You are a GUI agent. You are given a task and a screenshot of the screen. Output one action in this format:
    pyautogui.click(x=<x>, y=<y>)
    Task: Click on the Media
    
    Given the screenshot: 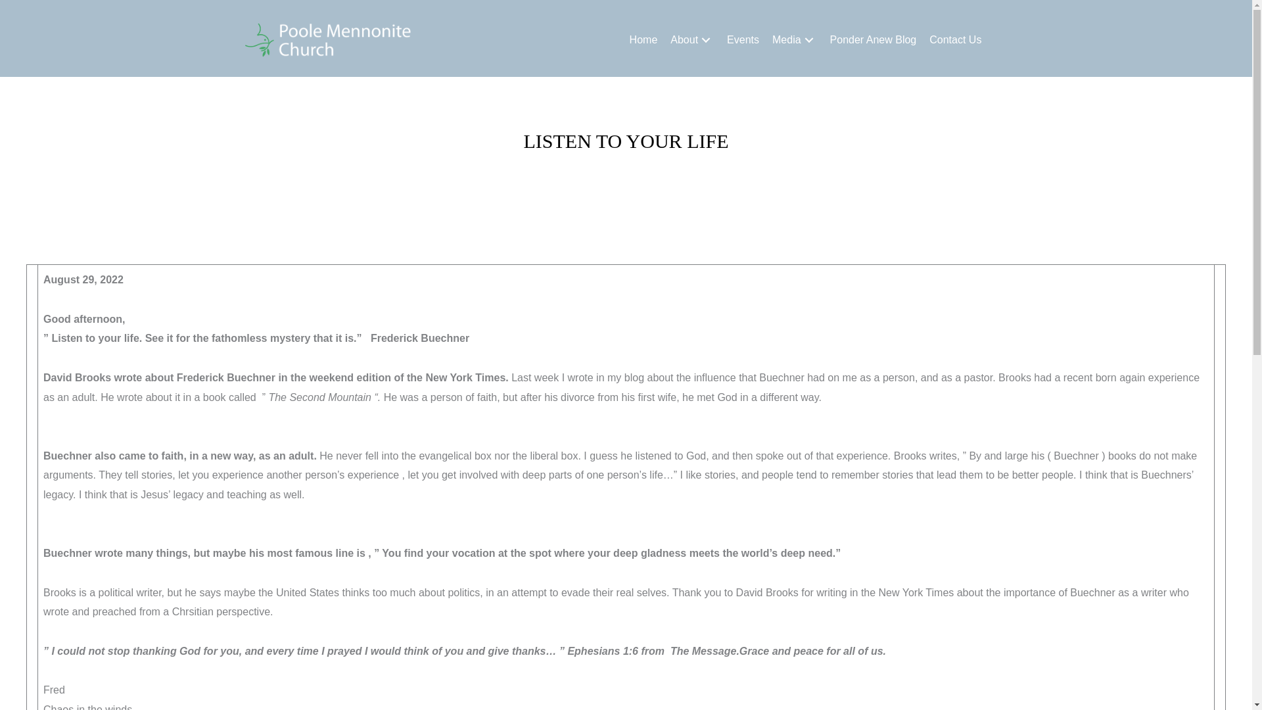 What is the action you would take?
    pyautogui.click(x=795, y=39)
    